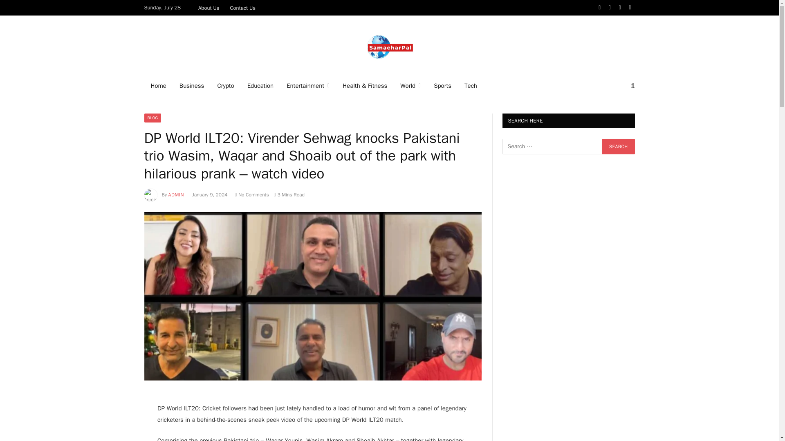 The height and width of the screenshot is (441, 785). I want to click on Business, so click(192, 86).